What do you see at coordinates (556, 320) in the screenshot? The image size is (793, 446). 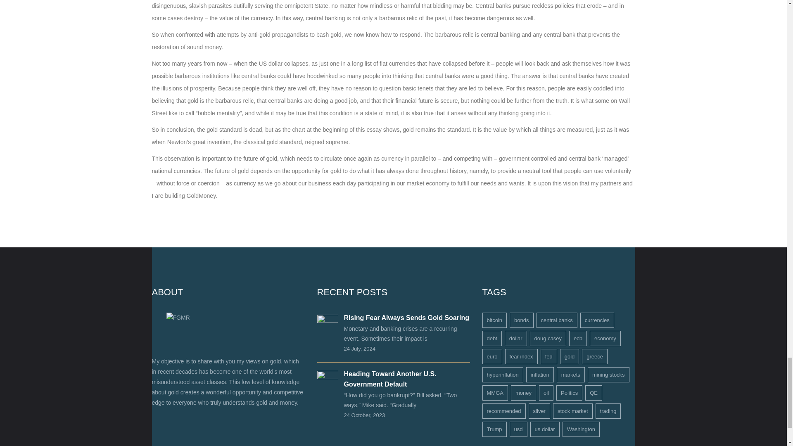 I see `3 topics` at bounding box center [556, 320].